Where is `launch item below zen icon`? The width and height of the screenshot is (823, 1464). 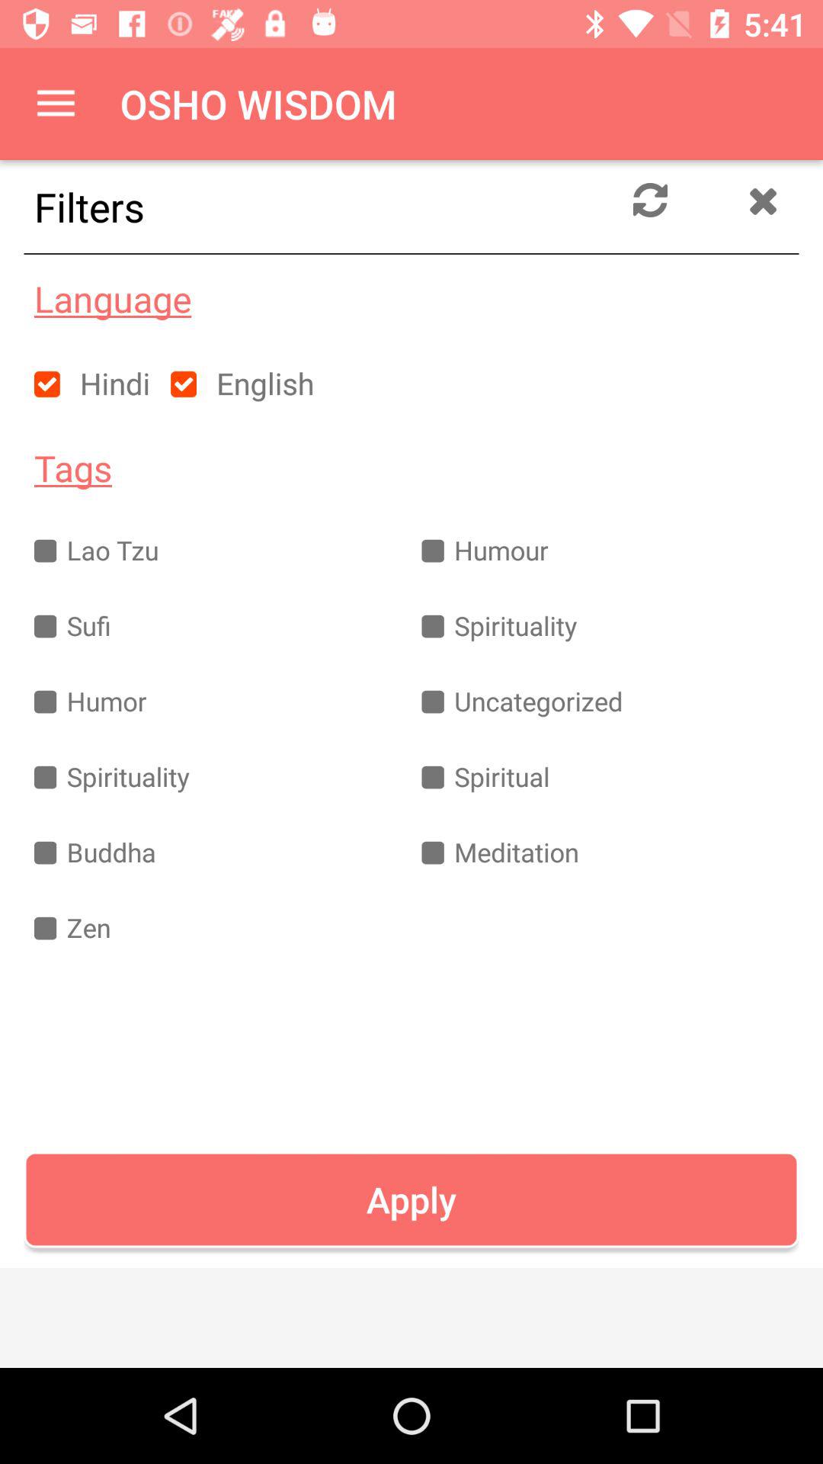 launch item below zen icon is located at coordinates (411, 1199).